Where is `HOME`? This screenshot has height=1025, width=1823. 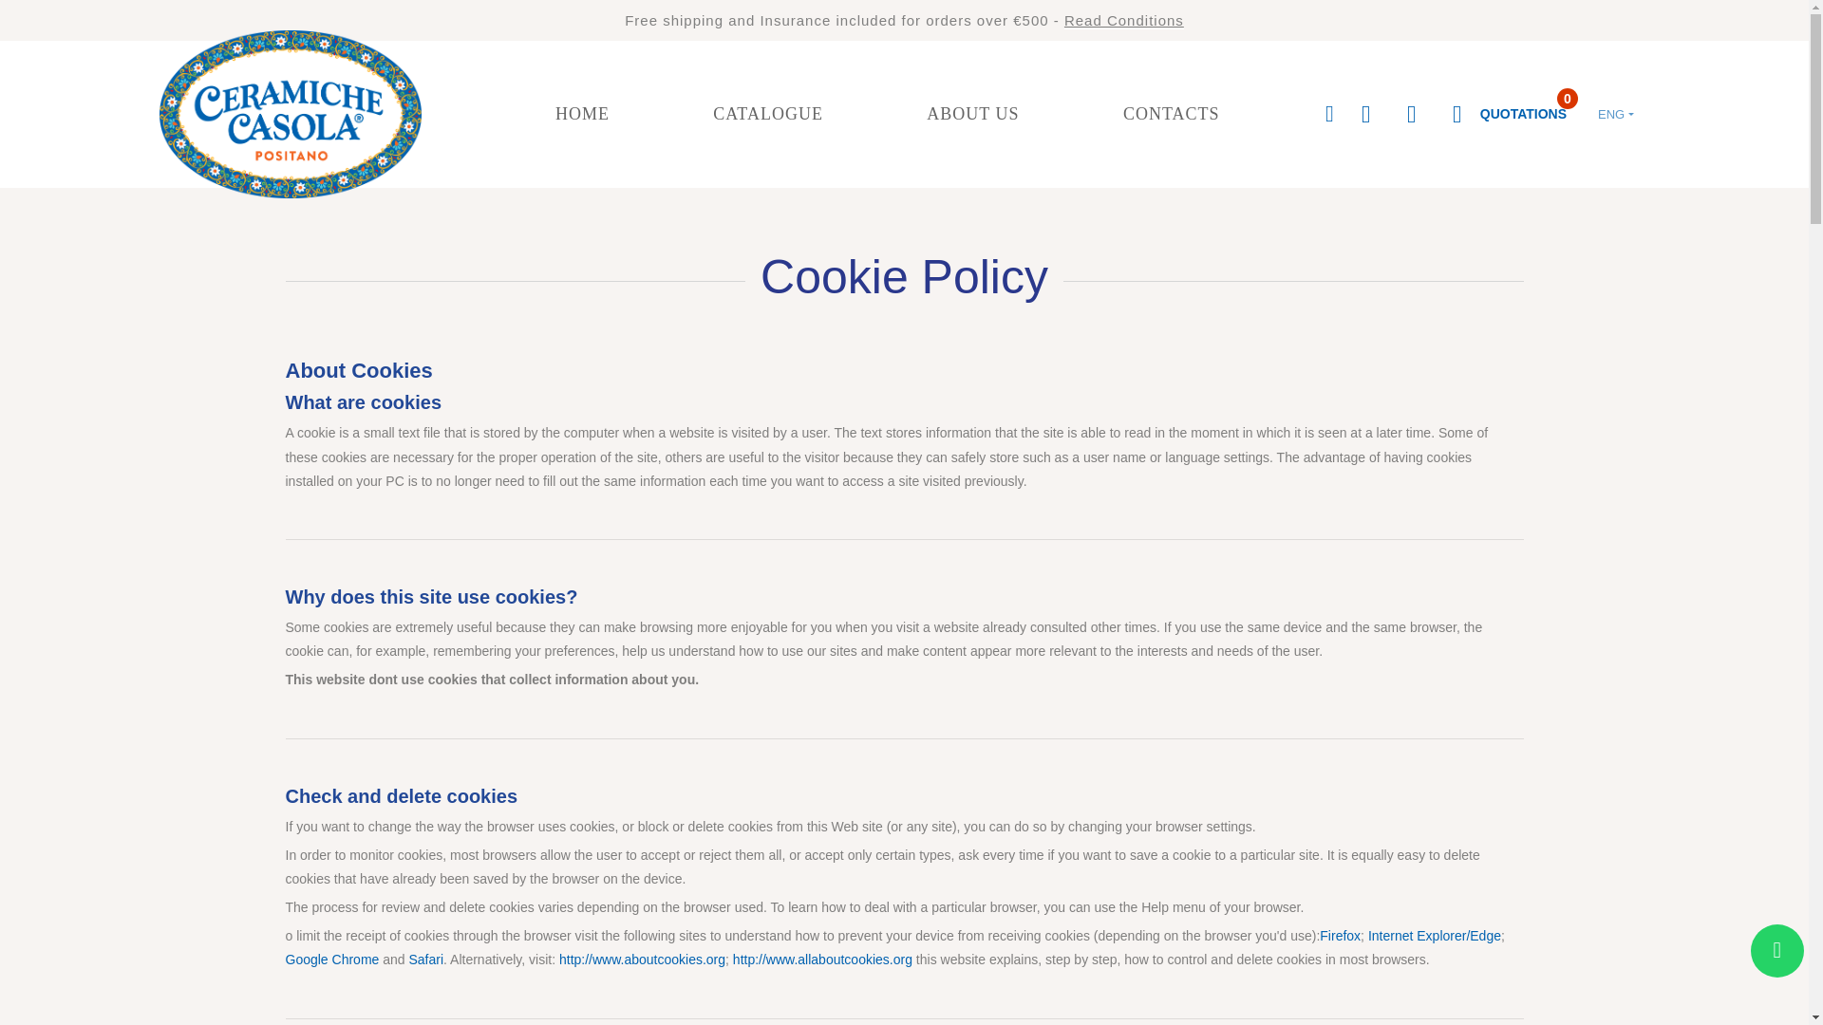 HOME is located at coordinates (583, 114).